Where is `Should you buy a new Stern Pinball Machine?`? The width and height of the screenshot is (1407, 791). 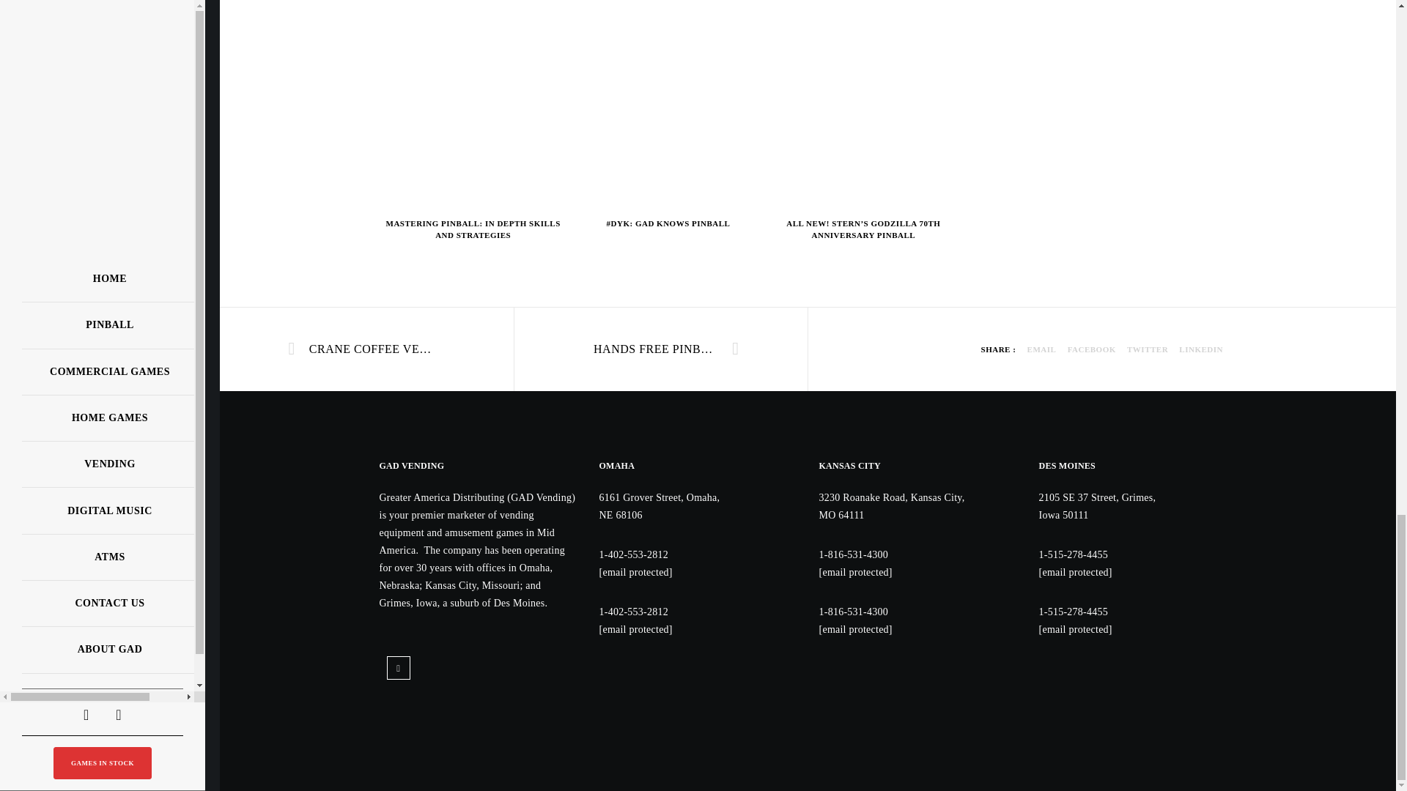 Should you buy a new Stern Pinball Machine? is located at coordinates (1092, 349).